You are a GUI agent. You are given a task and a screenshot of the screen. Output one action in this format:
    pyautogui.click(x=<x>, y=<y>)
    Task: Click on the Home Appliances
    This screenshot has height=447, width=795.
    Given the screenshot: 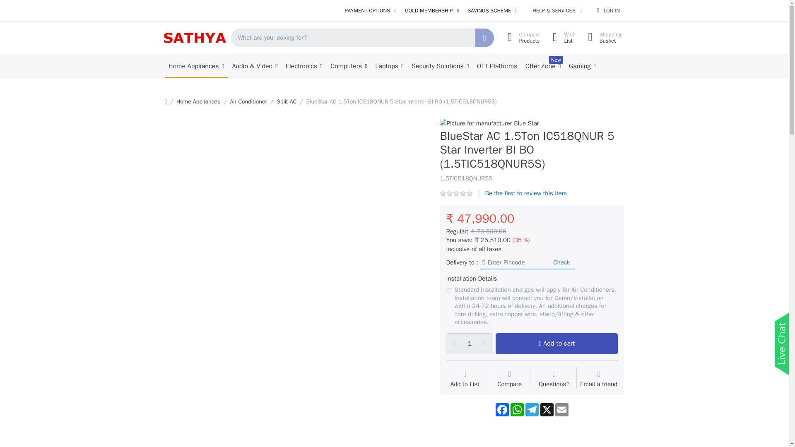 What is the action you would take?
    pyautogui.click(x=304, y=66)
    